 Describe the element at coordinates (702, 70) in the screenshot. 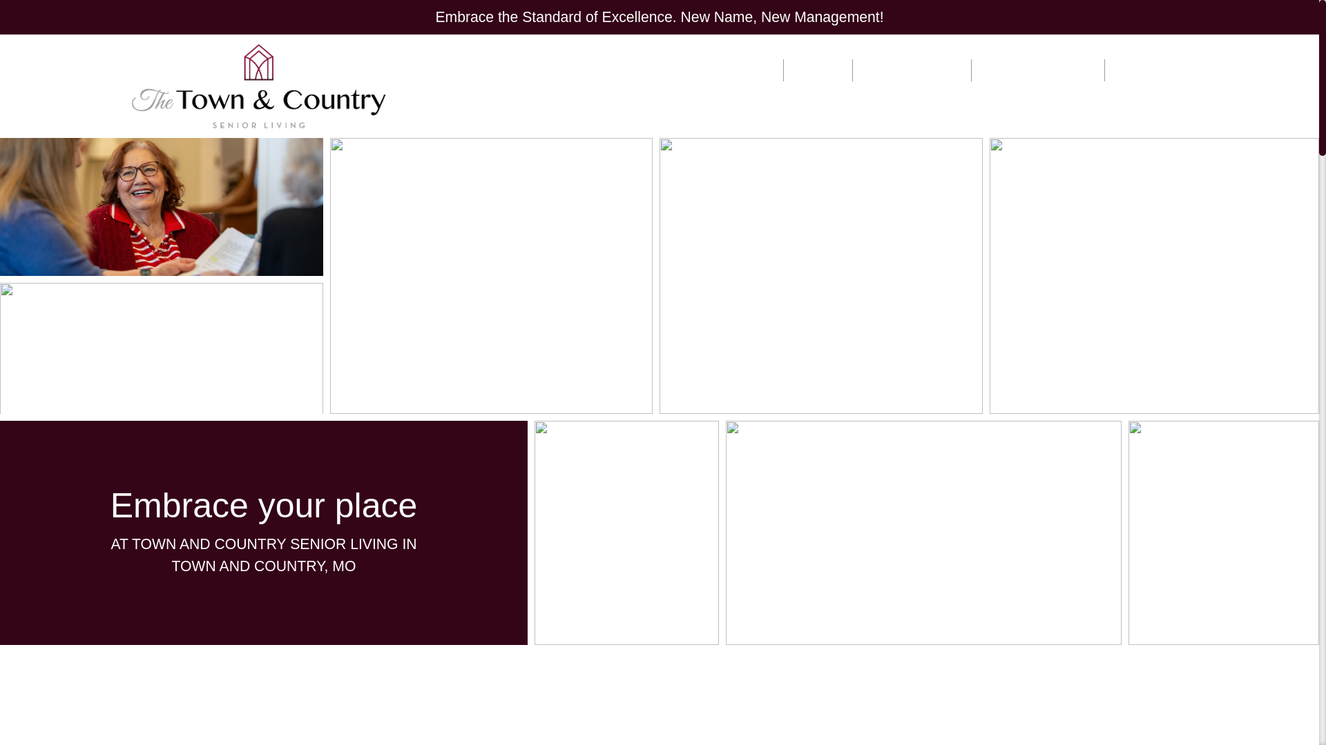

I see `SENIOR LIVING SOURCE` at that location.